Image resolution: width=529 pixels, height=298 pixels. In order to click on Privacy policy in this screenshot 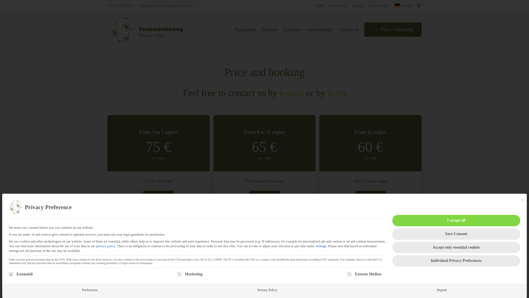, I will do `click(379, 5)`.